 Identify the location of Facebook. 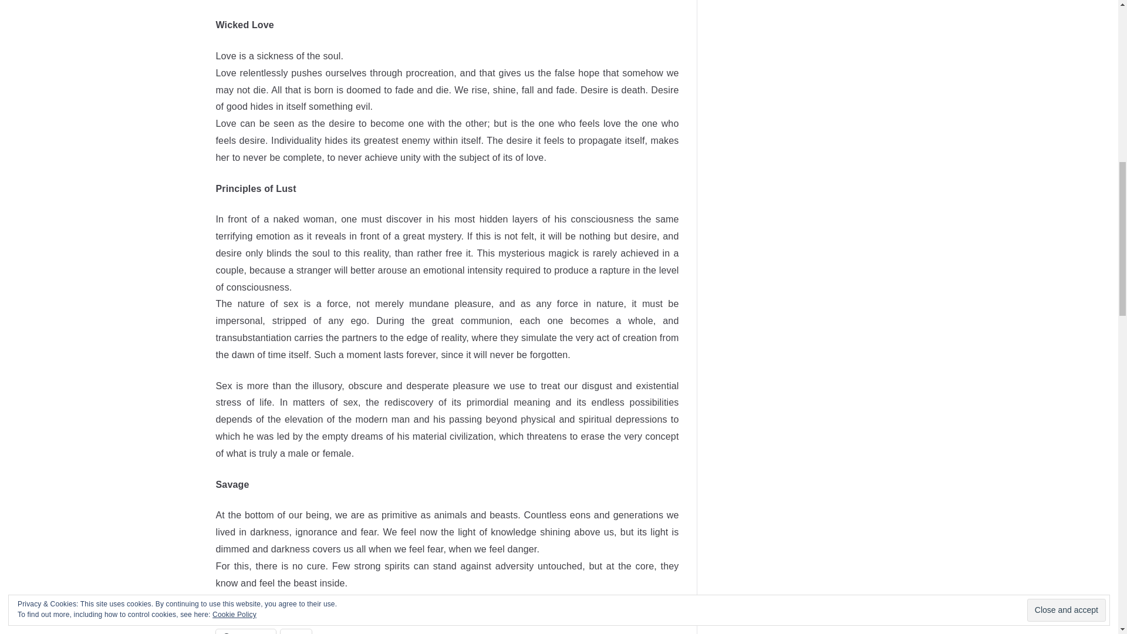
(246, 632).